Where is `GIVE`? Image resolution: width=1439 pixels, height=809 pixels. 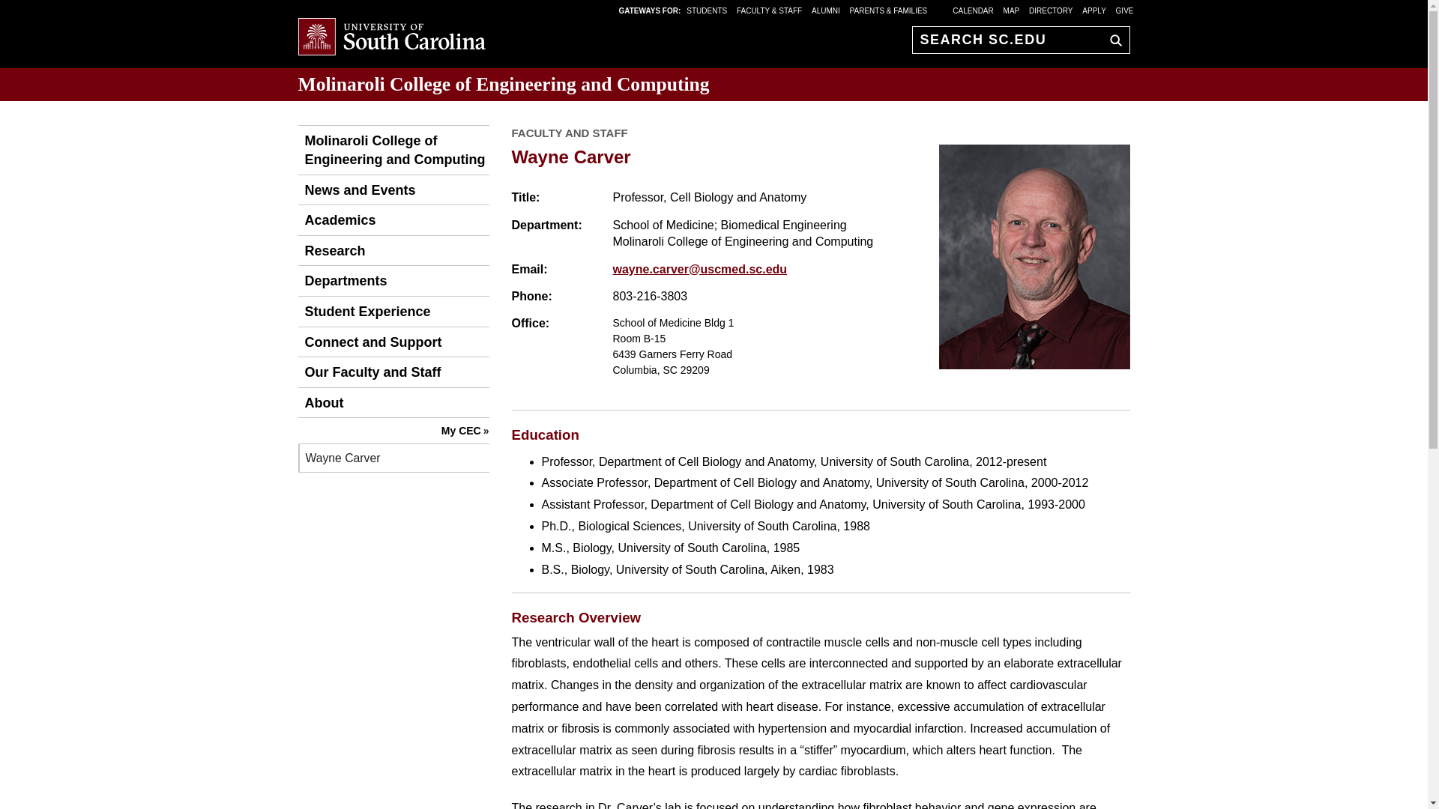
GIVE is located at coordinates (1124, 10).